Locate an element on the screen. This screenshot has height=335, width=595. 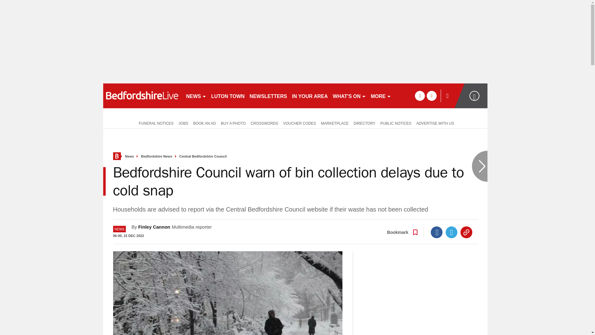
twitter is located at coordinates (431, 96).